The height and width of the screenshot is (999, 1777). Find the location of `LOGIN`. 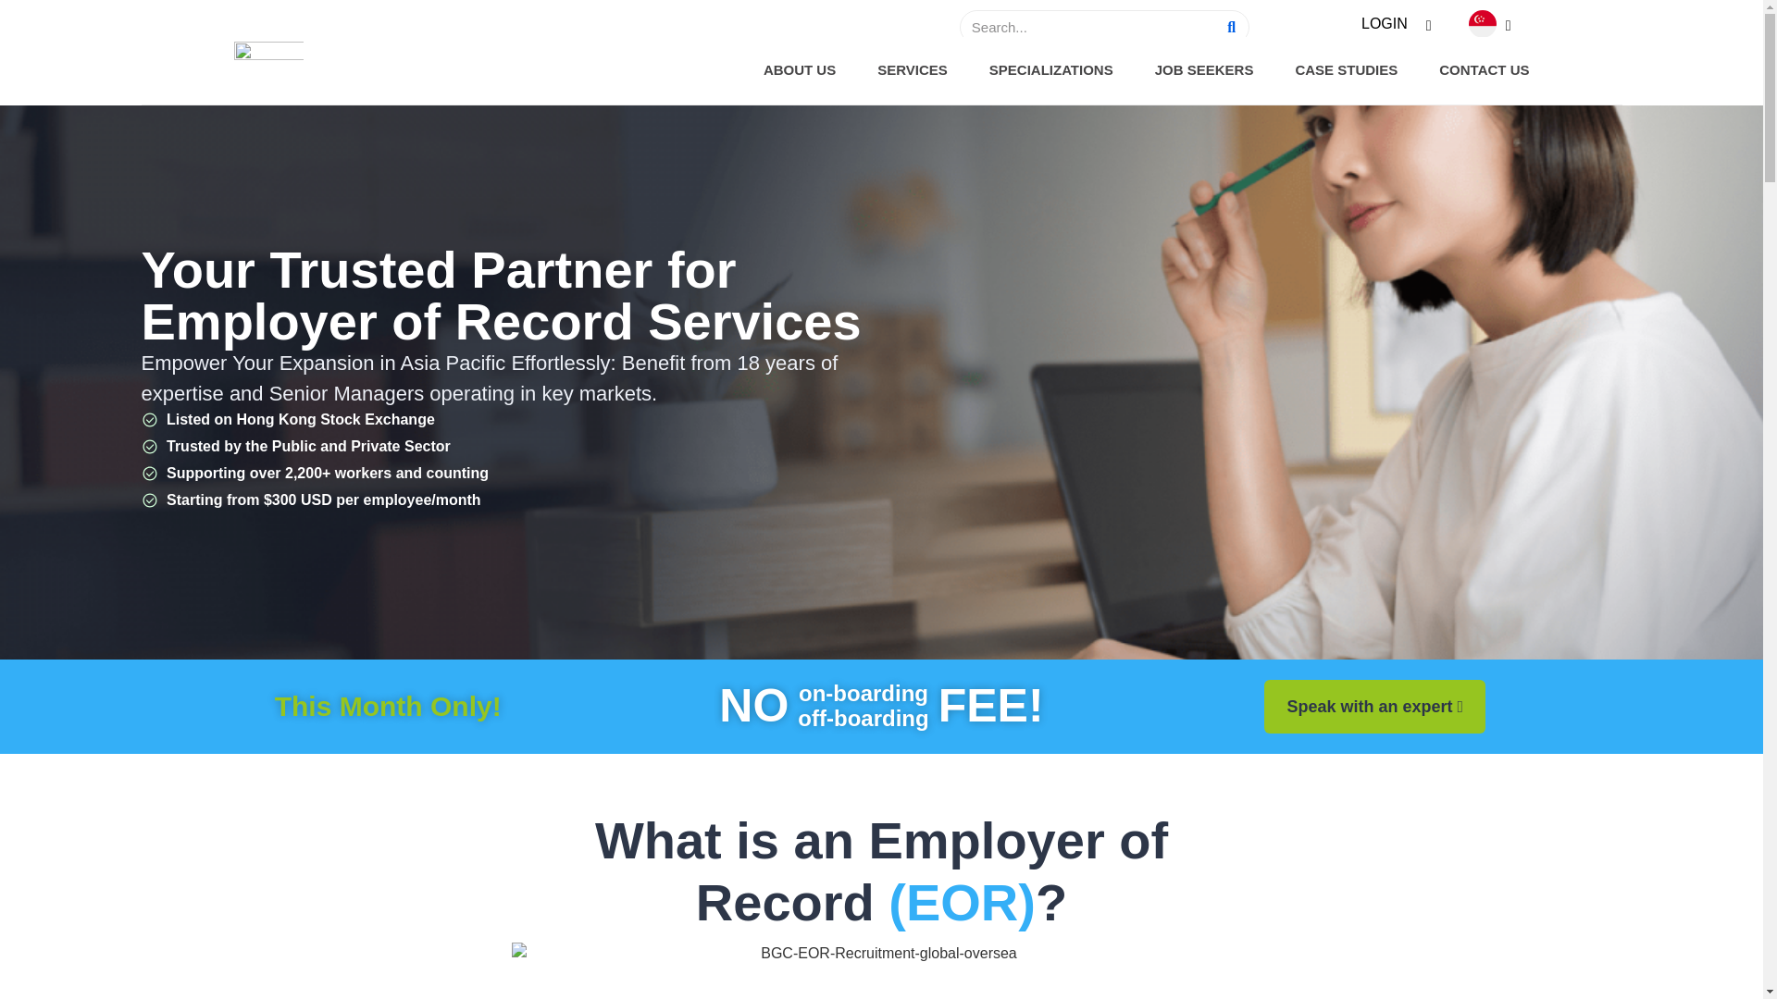

LOGIN is located at coordinates (1392, 24).